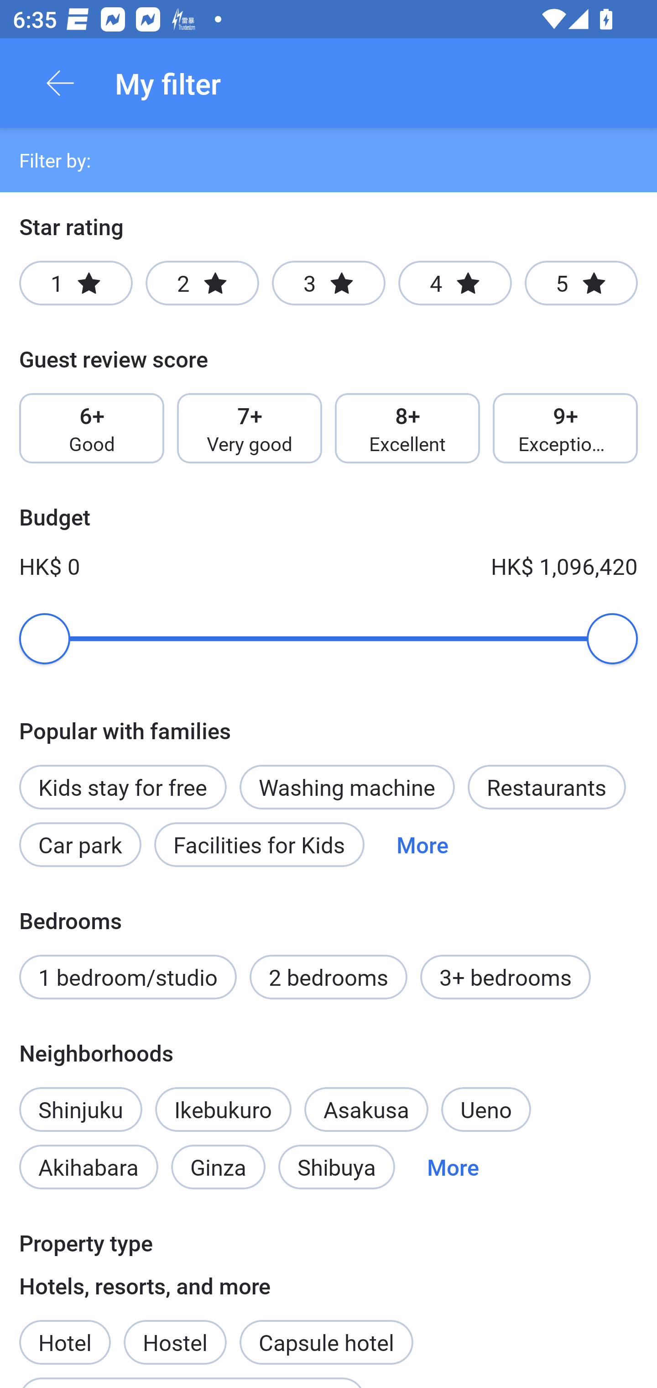 The height and width of the screenshot is (1388, 657). I want to click on More, so click(422, 845).